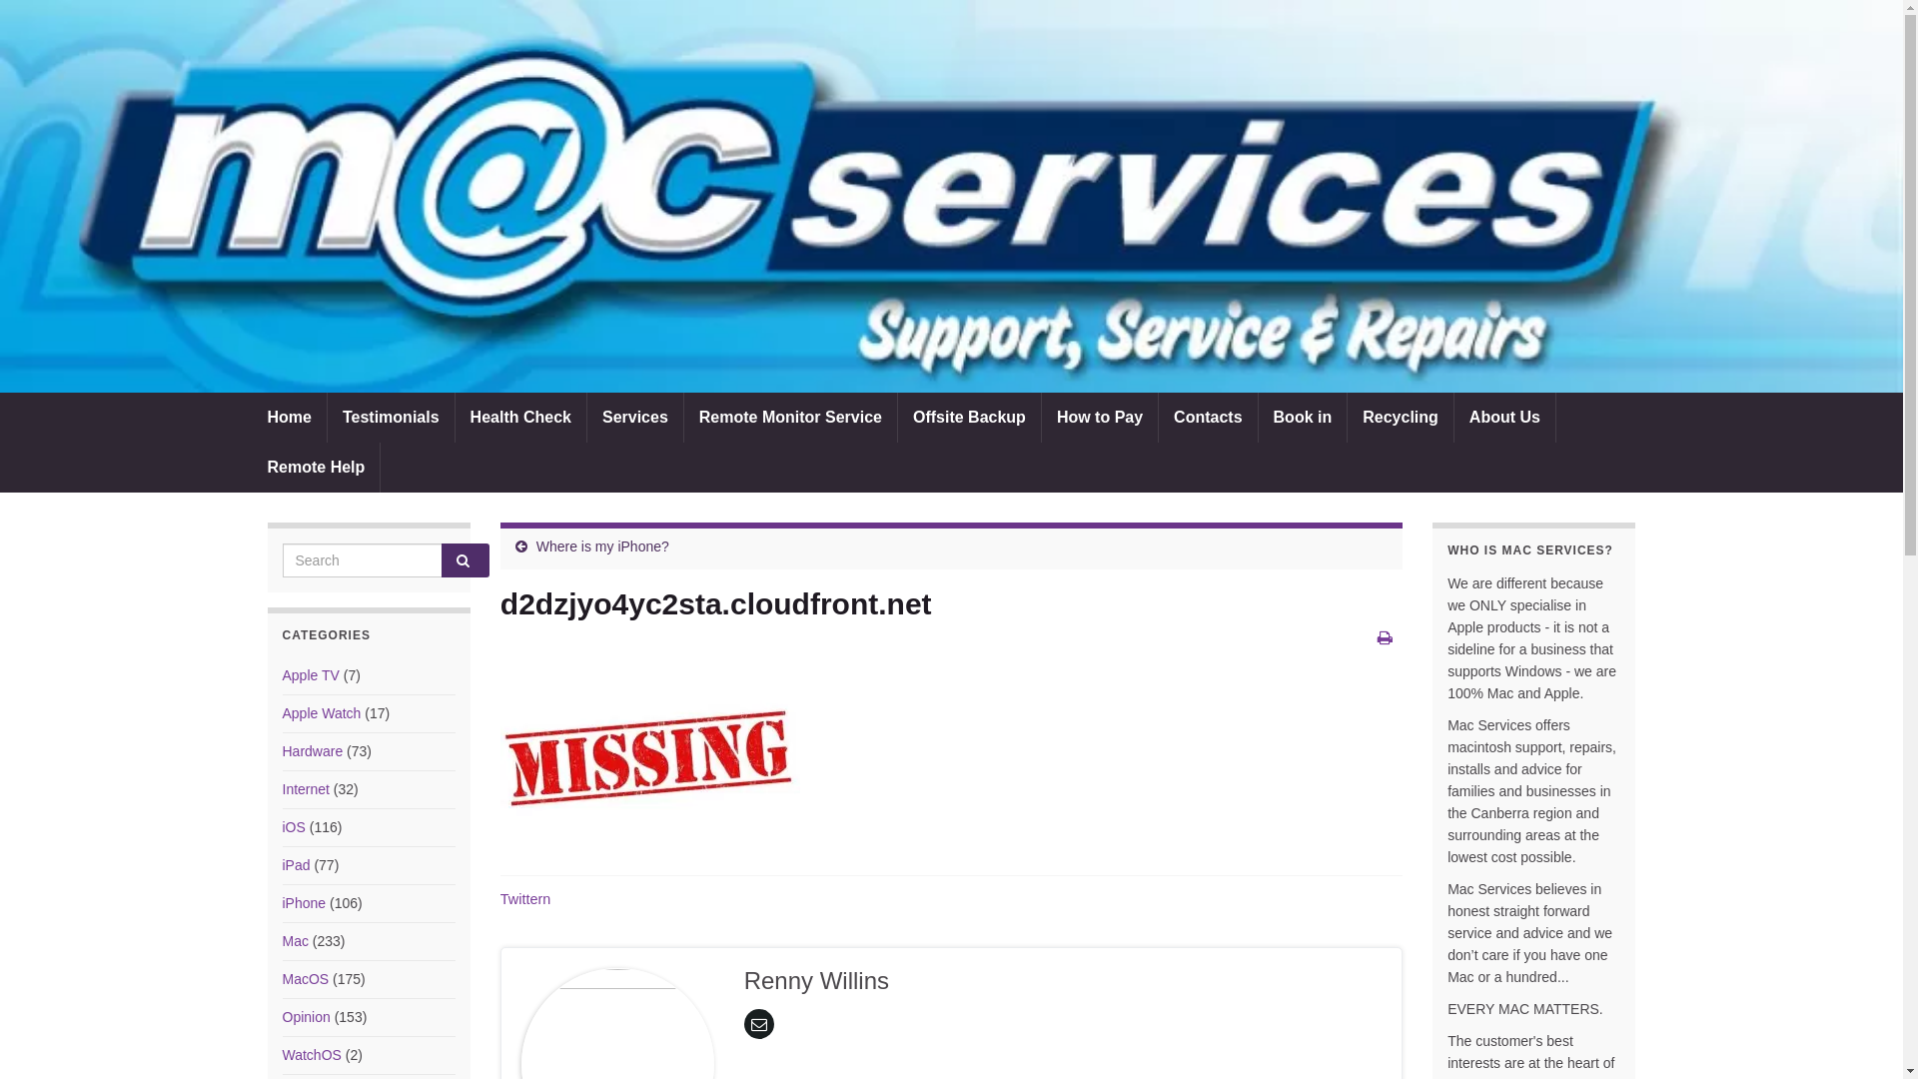  Describe the element at coordinates (306, 979) in the screenshot. I see `MacOS` at that location.